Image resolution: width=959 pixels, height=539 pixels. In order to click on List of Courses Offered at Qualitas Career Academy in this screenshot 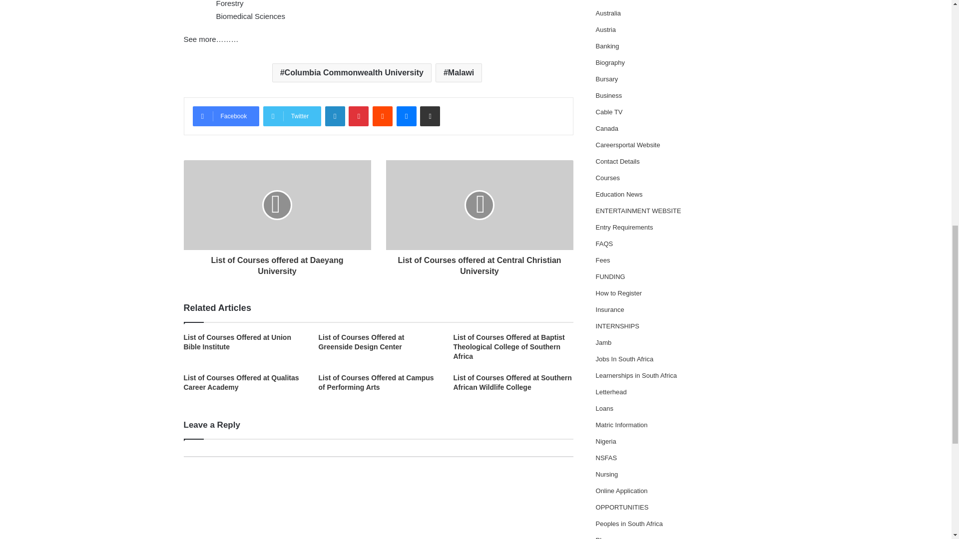, I will do `click(242, 382)`.